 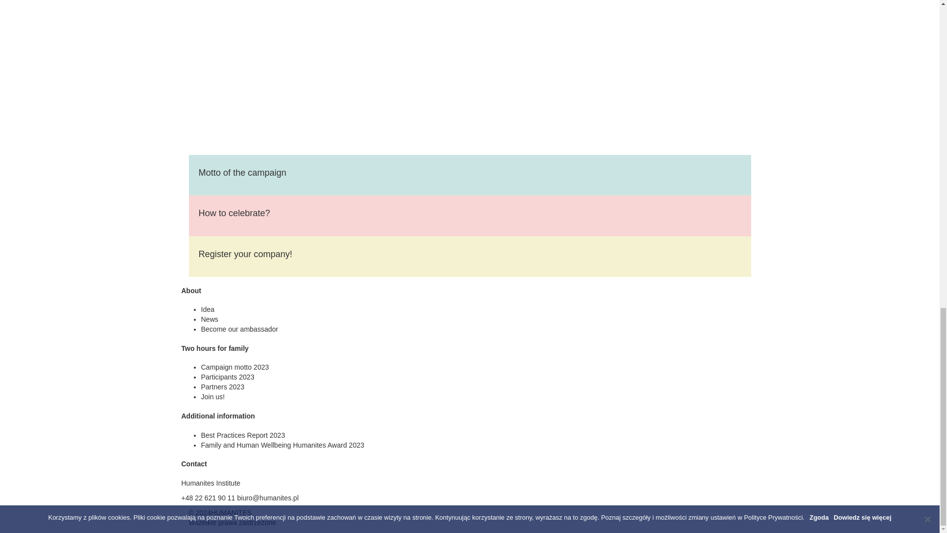 I want to click on Motto of the campaign, so click(x=242, y=173).